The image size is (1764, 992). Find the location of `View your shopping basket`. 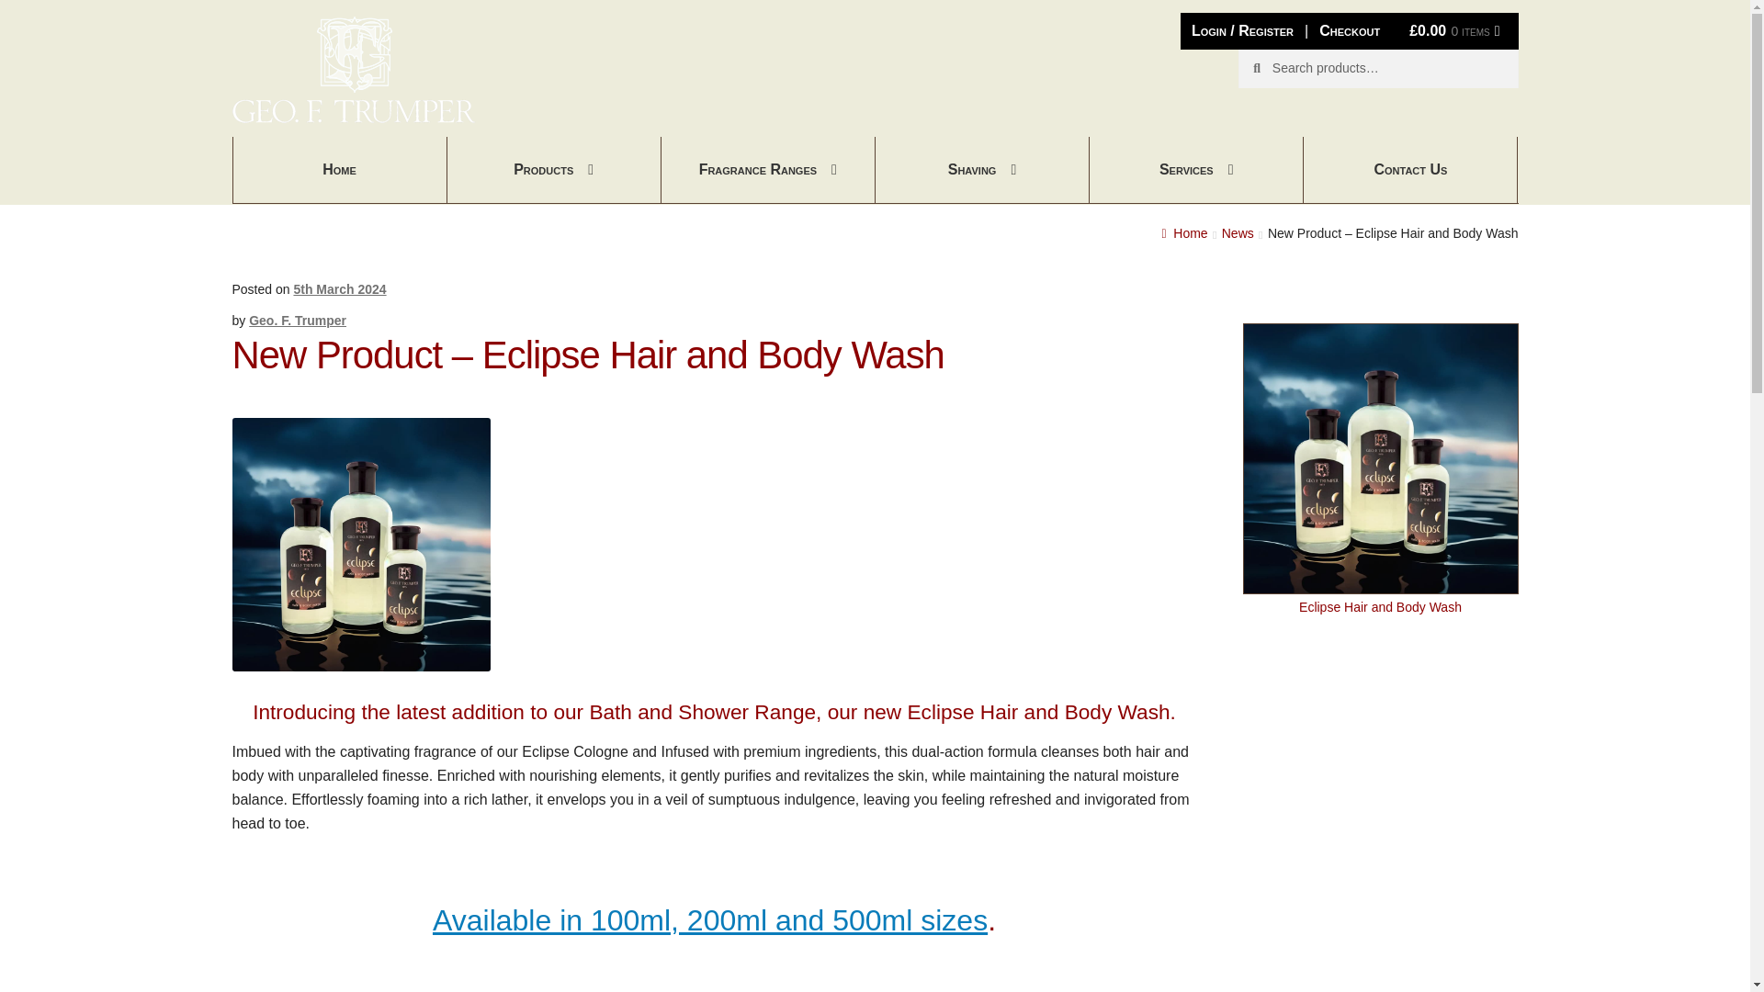

View your shopping basket is located at coordinates (1454, 31).